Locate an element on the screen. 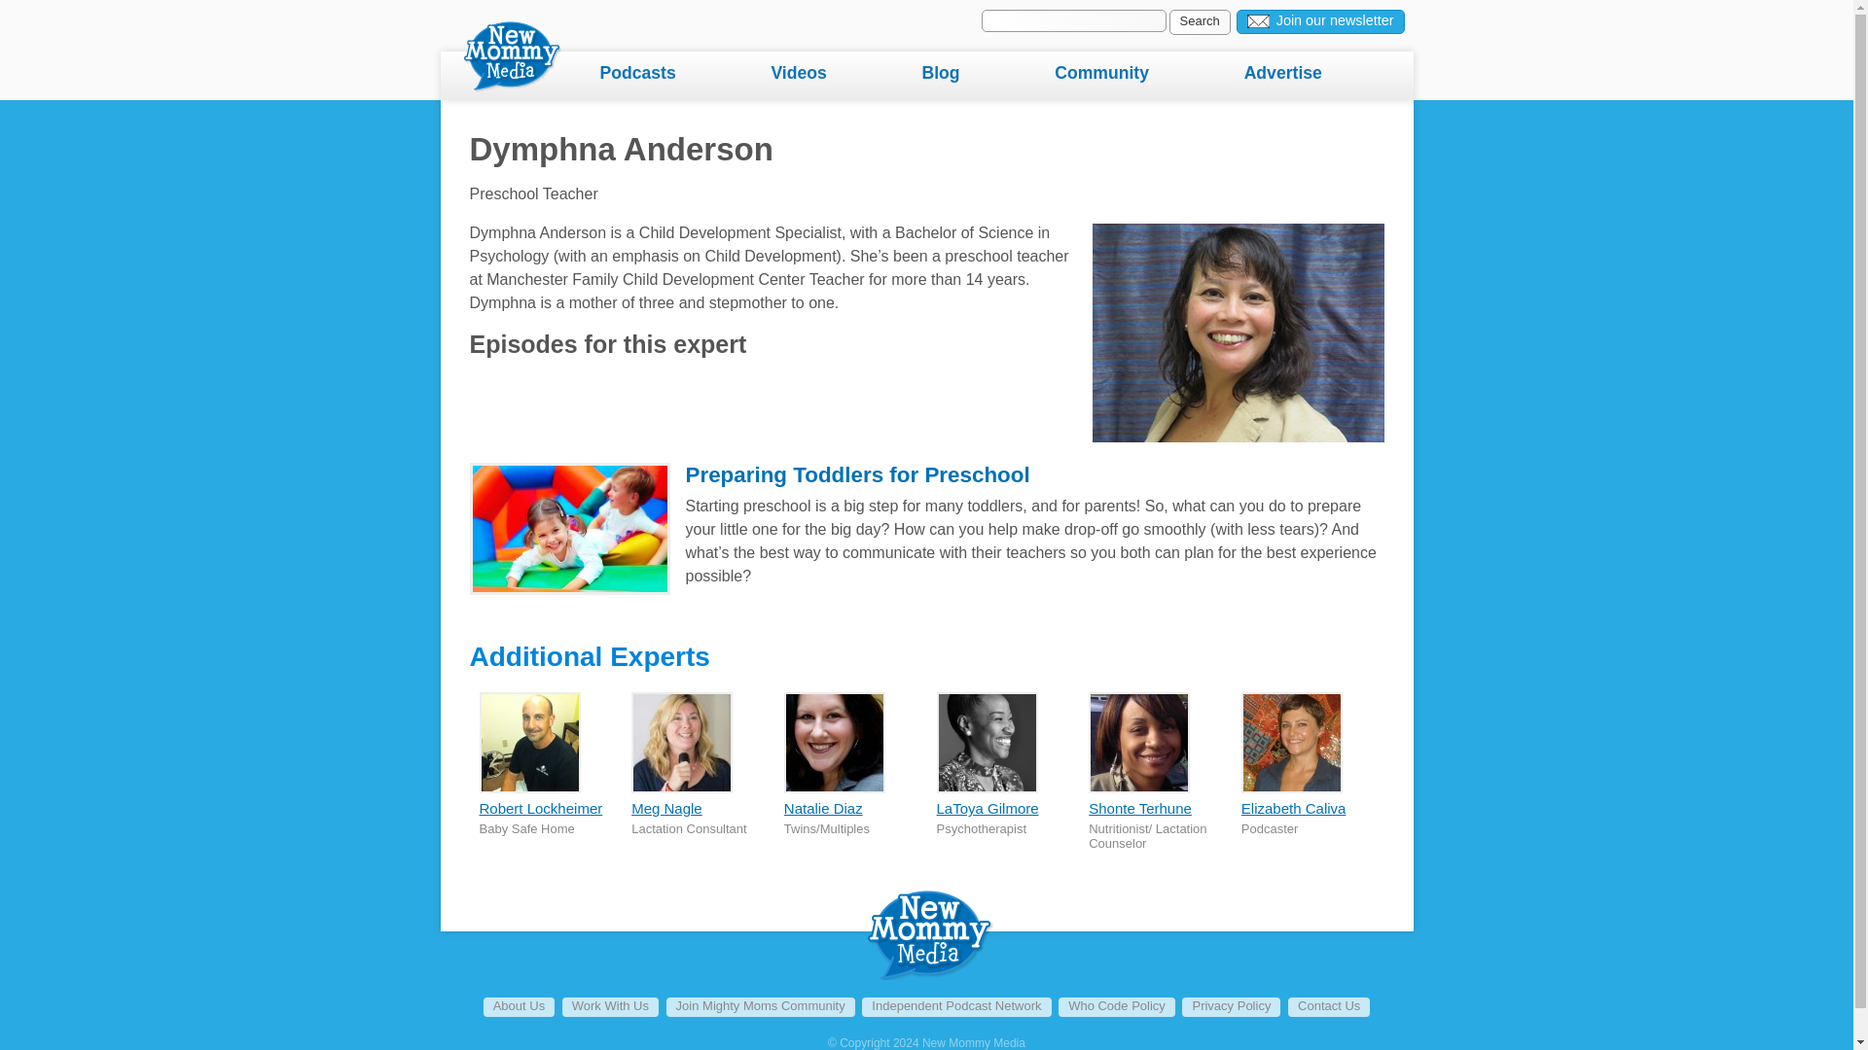 The width and height of the screenshot is (1868, 1050). Natalie Diaz is located at coordinates (823, 808).